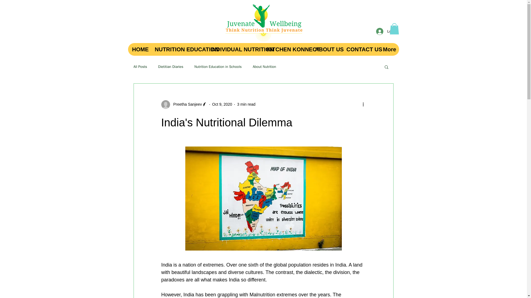  What do you see at coordinates (234, 49) in the screenshot?
I see `INDIVIDUAL NUTRITION` at bounding box center [234, 49].